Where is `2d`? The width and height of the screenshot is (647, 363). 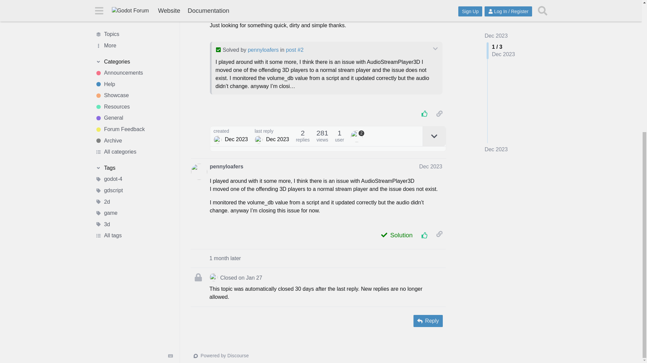 2d is located at coordinates (134, 2).